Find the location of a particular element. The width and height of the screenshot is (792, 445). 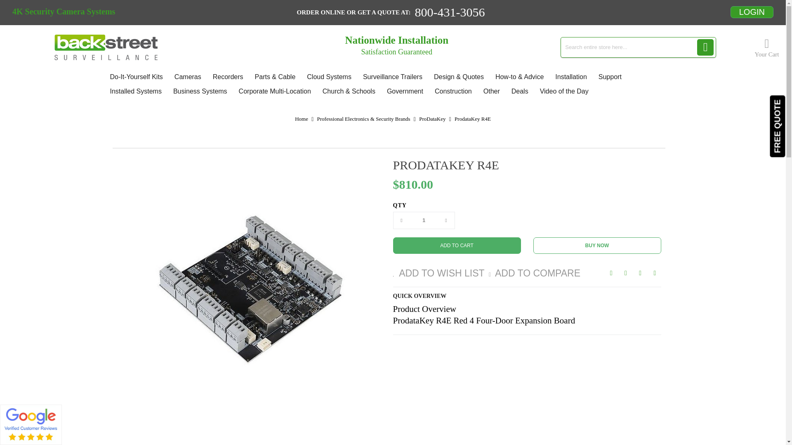

Decrease is located at coordinates (402, 220).